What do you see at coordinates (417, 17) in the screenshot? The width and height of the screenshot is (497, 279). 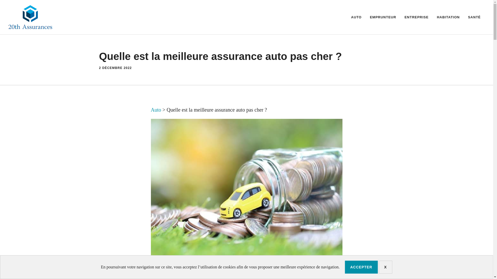 I see `ENTREPRISE` at bounding box center [417, 17].